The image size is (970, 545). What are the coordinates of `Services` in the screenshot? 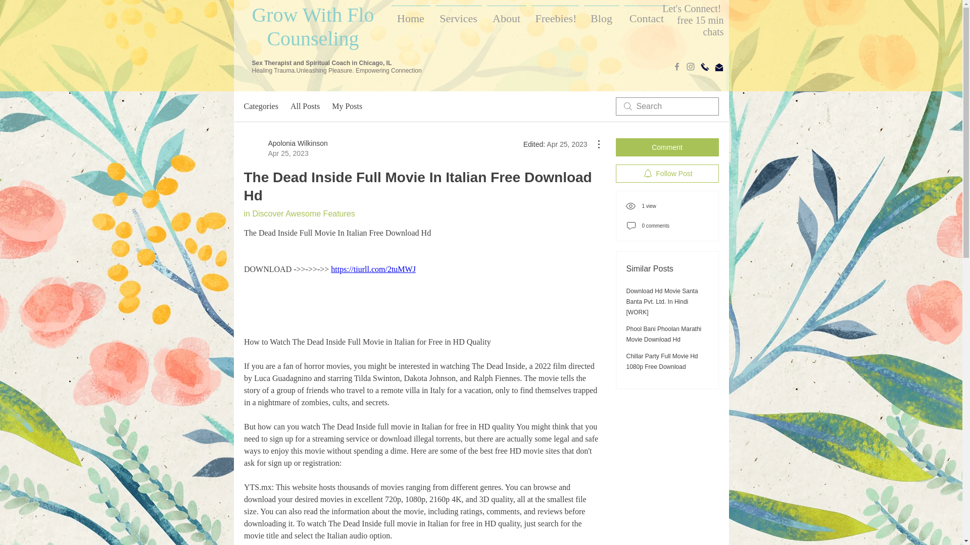 It's located at (458, 14).